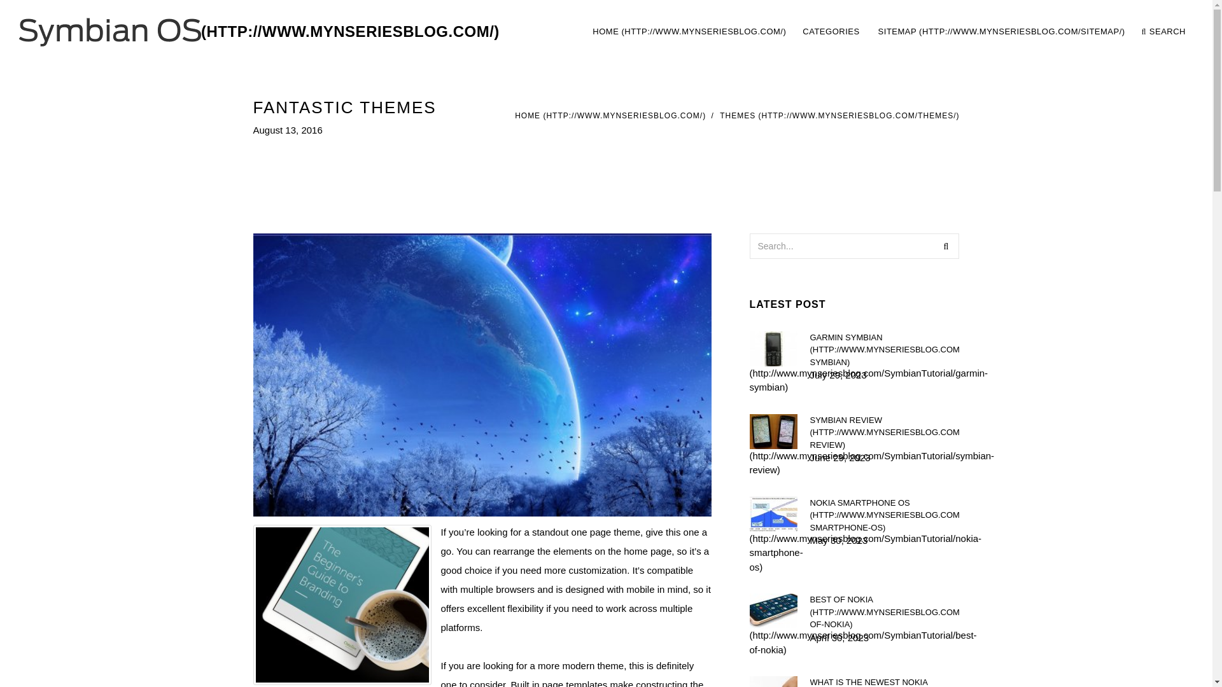 Image resolution: width=1222 pixels, height=687 pixels. Describe the element at coordinates (1001, 32) in the screenshot. I see `HOME` at that location.